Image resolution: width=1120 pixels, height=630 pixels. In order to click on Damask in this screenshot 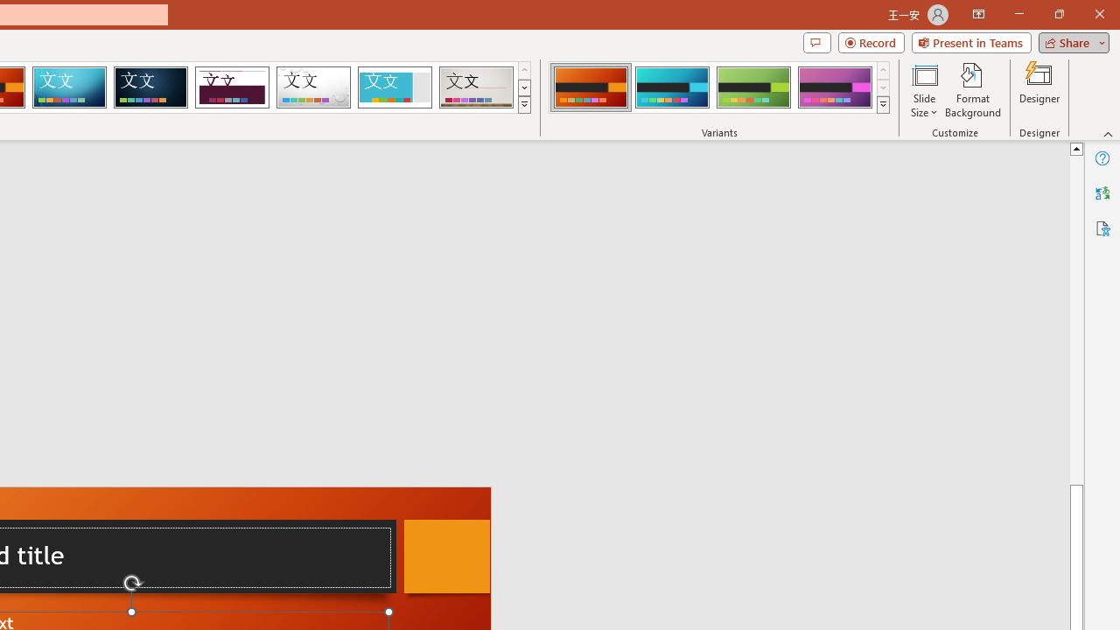, I will do `click(150, 87)`.